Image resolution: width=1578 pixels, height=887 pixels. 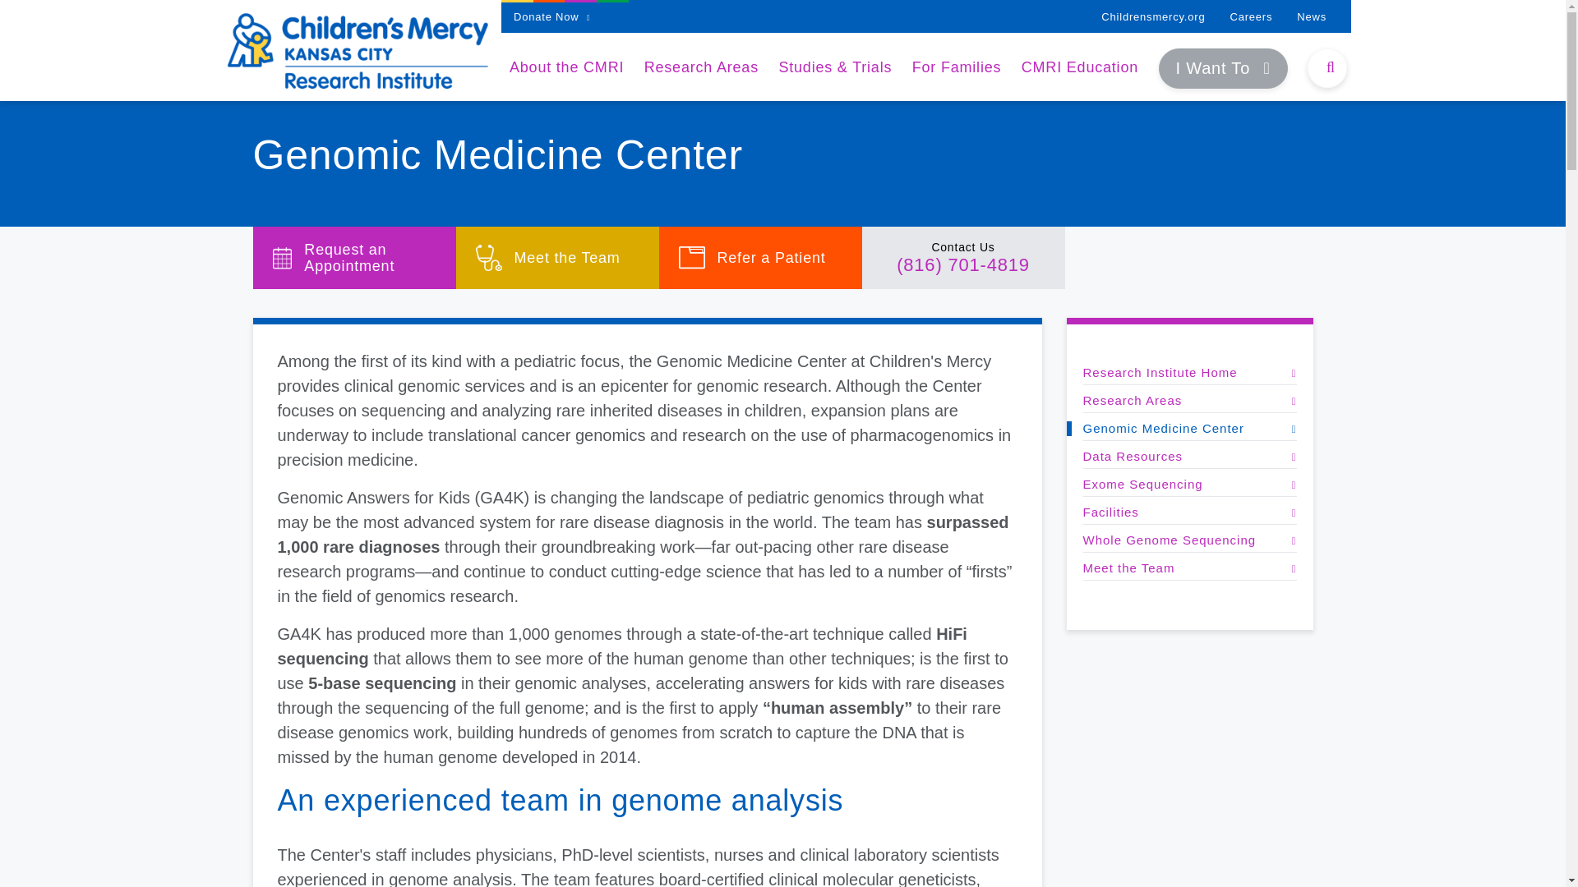 What do you see at coordinates (1153, 16) in the screenshot?
I see `Childrensmercy.org` at bounding box center [1153, 16].